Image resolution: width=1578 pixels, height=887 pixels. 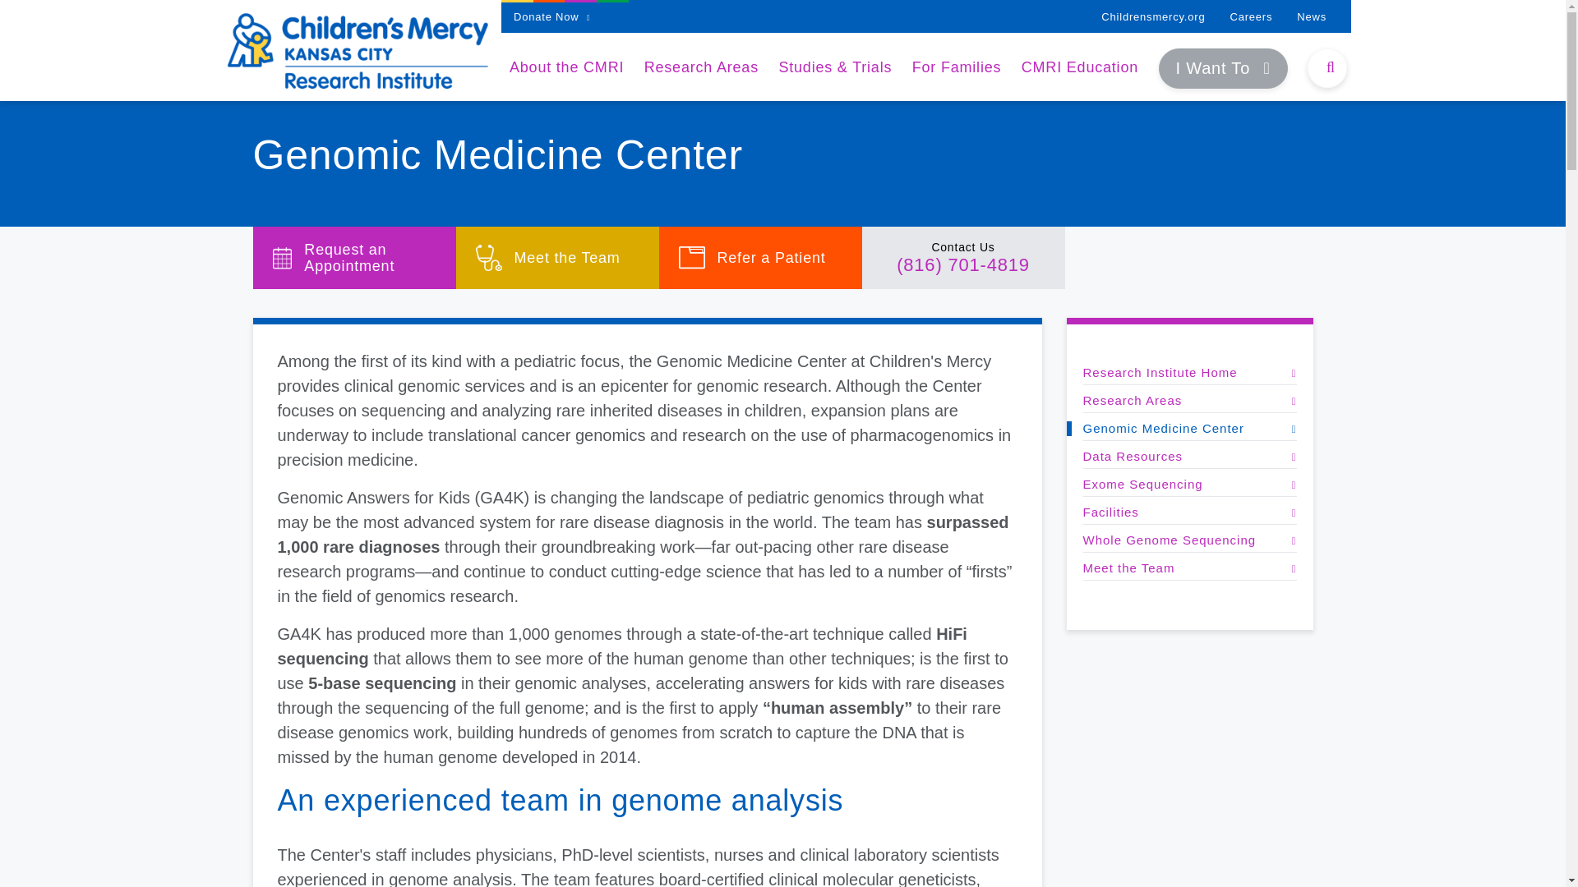 What do you see at coordinates (1153, 16) in the screenshot?
I see `Childrensmercy.org` at bounding box center [1153, 16].